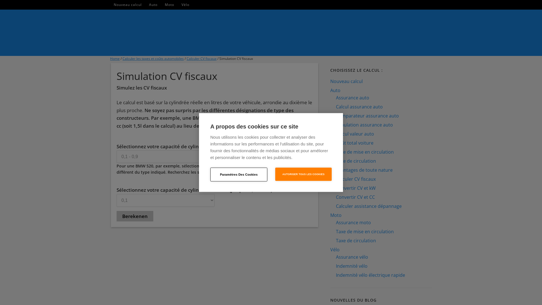  I want to click on AUTORISER TOUS LES COOKIES, so click(303, 175).